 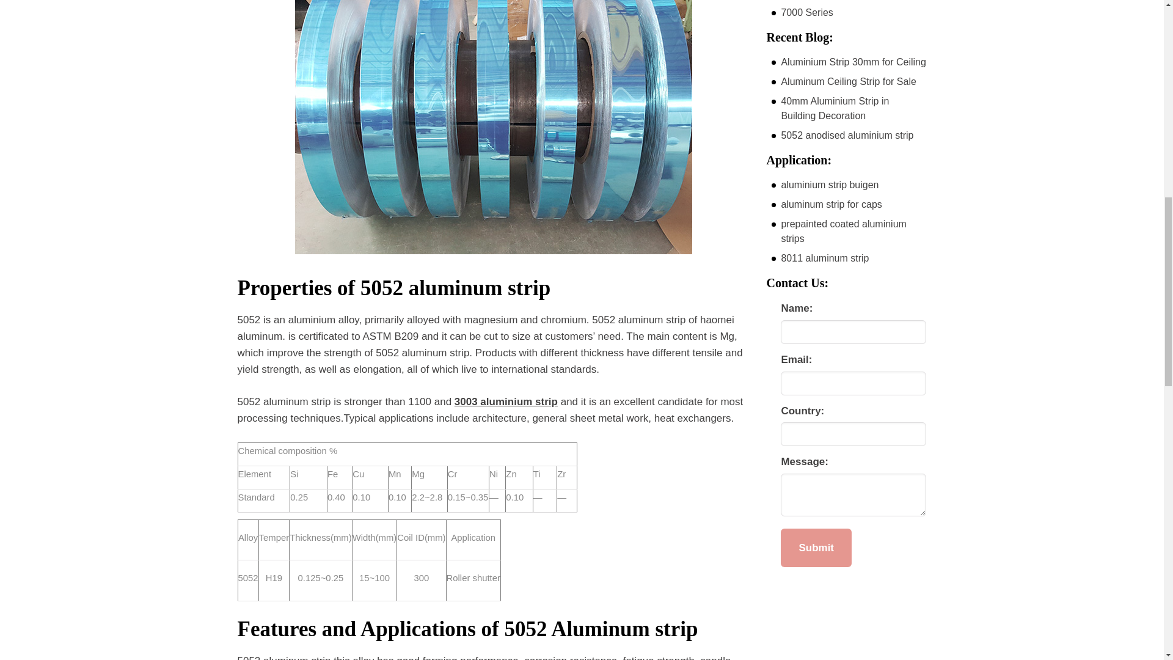 What do you see at coordinates (848, 81) in the screenshot?
I see `Aluminum Ceiling Strip for Sale` at bounding box center [848, 81].